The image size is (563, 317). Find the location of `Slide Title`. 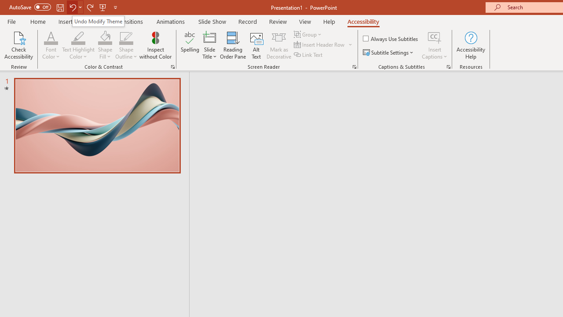

Slide Title is located at coordinates (209, 45).